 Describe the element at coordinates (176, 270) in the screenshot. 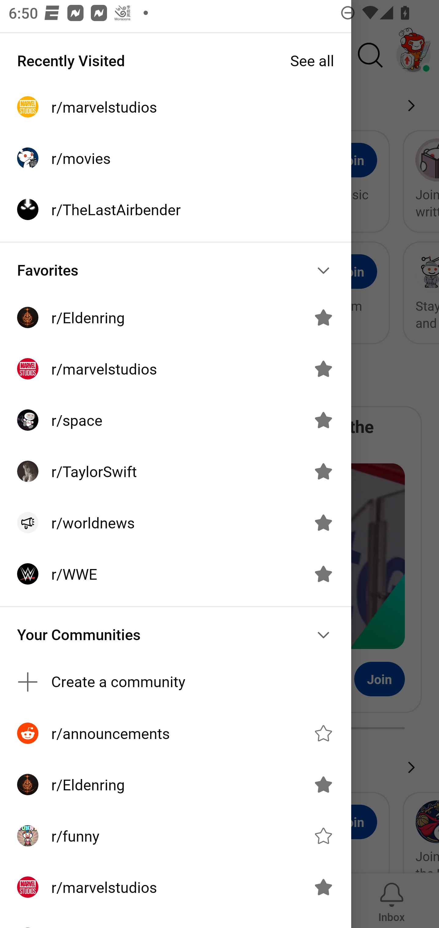

I see `Favorites` at that location.